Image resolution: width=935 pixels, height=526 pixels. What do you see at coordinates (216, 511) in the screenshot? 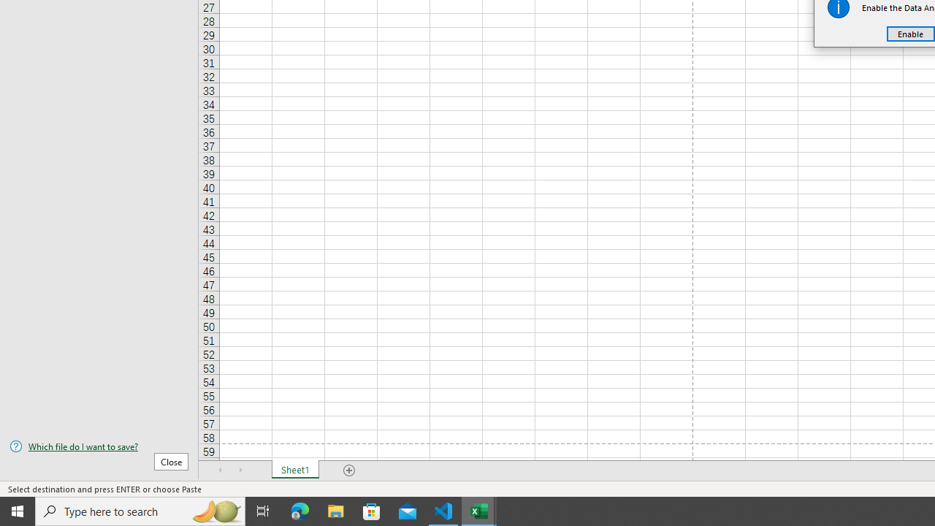
I see `Search highlights icon opens search home window` at bounding box center [216, 511].